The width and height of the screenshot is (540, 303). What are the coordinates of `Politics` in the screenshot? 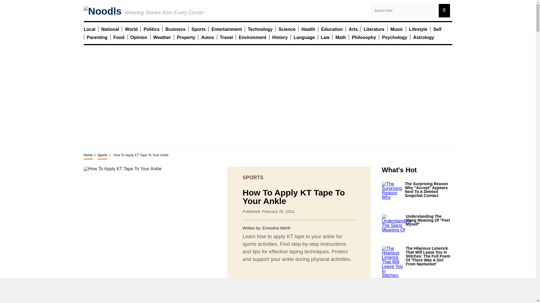 It's located at (151, 29).